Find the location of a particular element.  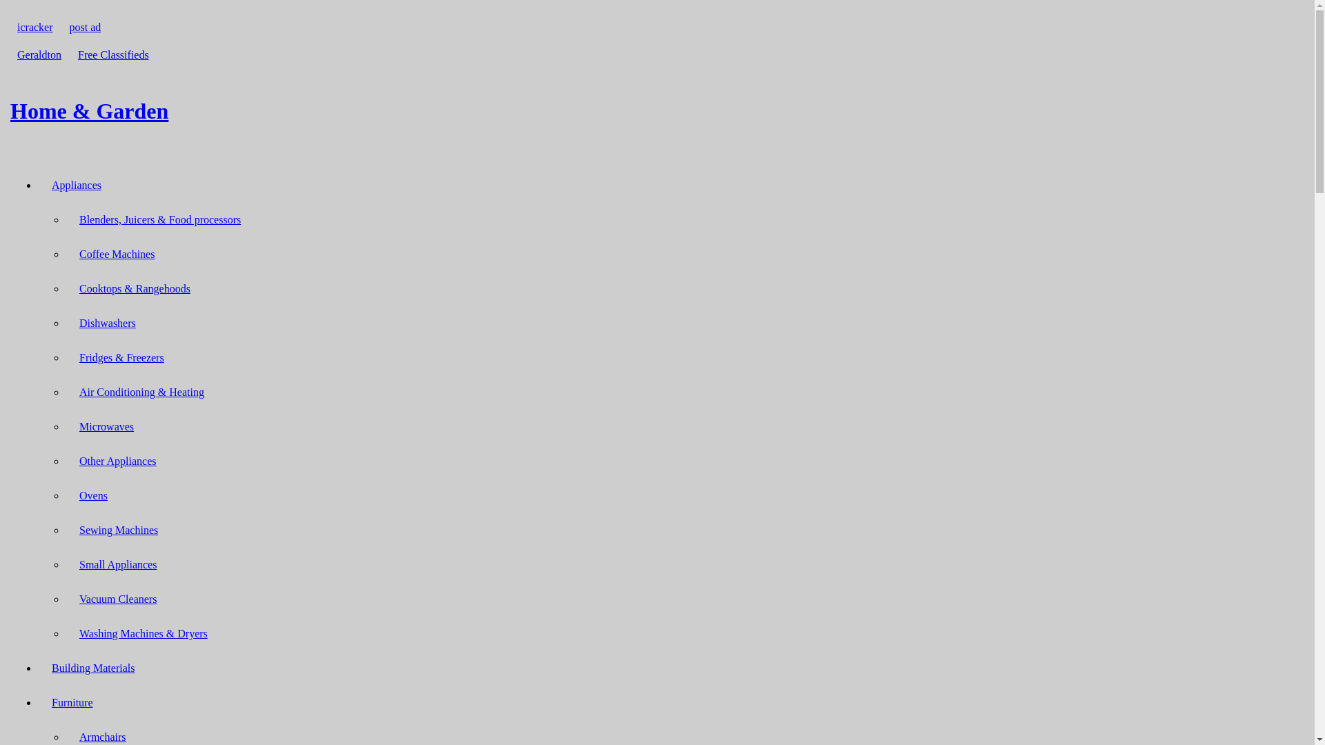

Blenders, Juicers & Food processors is located at coordinates (160, 219).